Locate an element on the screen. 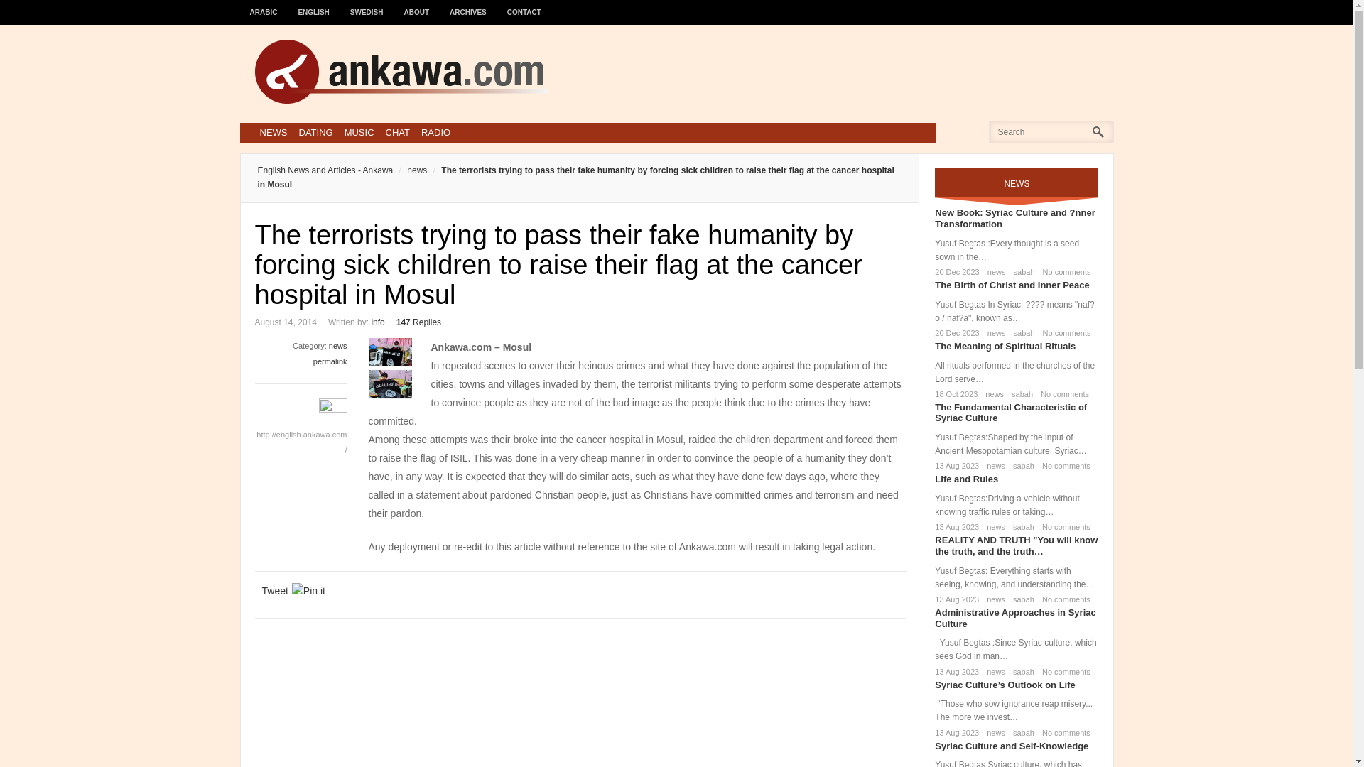  New Book: Syriac Culture and ?nner Transformation is located at coordinates (1014, 217).